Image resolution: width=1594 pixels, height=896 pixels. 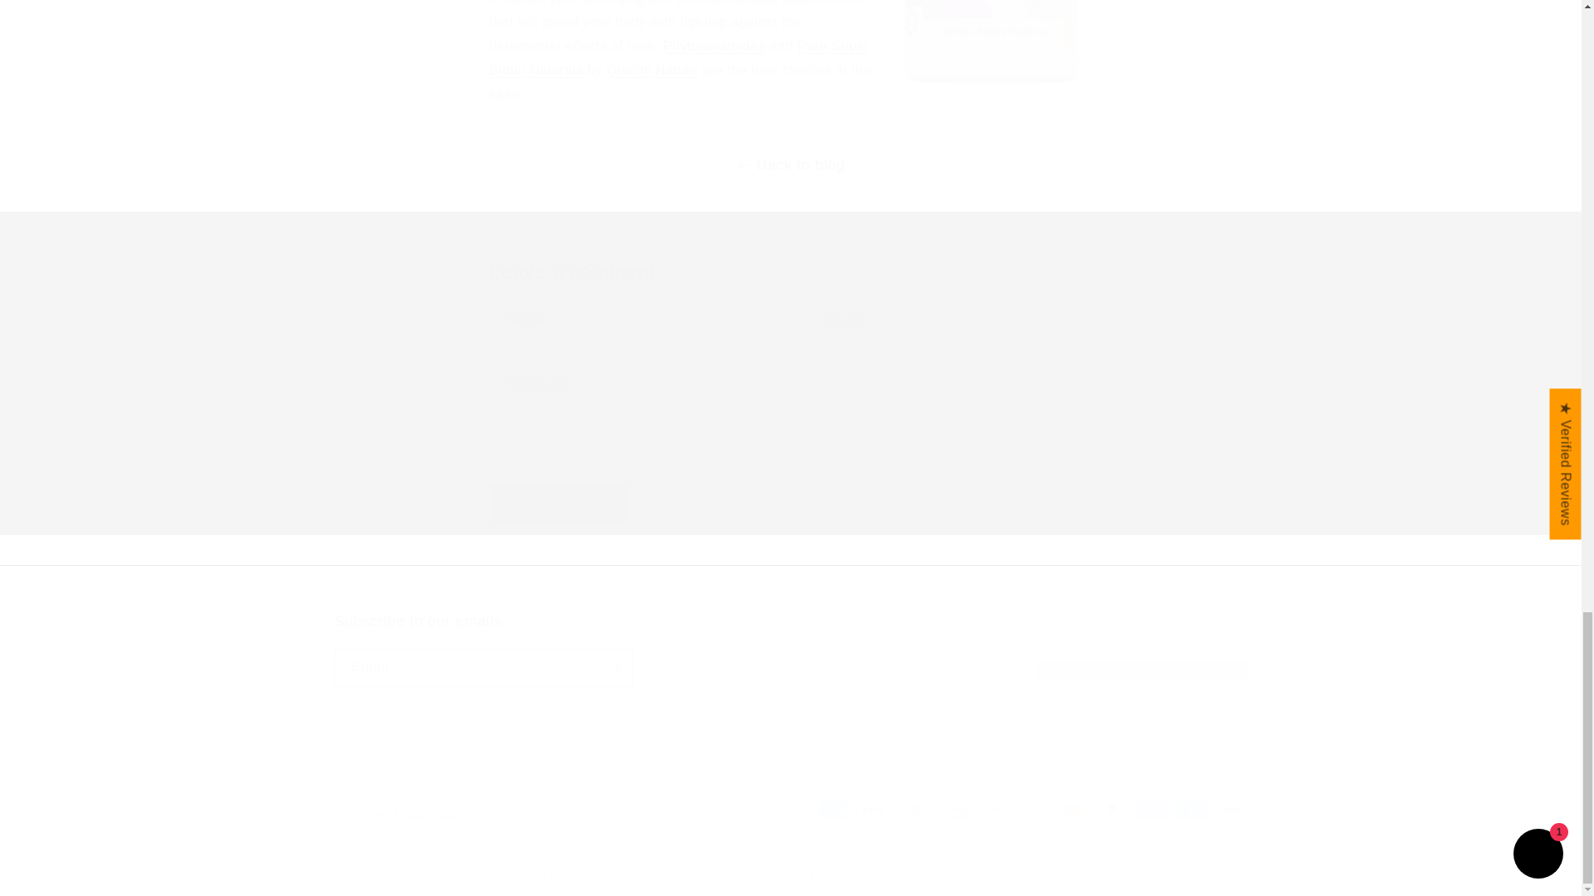 What do you see at coordinates (900, 874) in the screenshot?
I see `Post comment` at bounding box center [900, 874].